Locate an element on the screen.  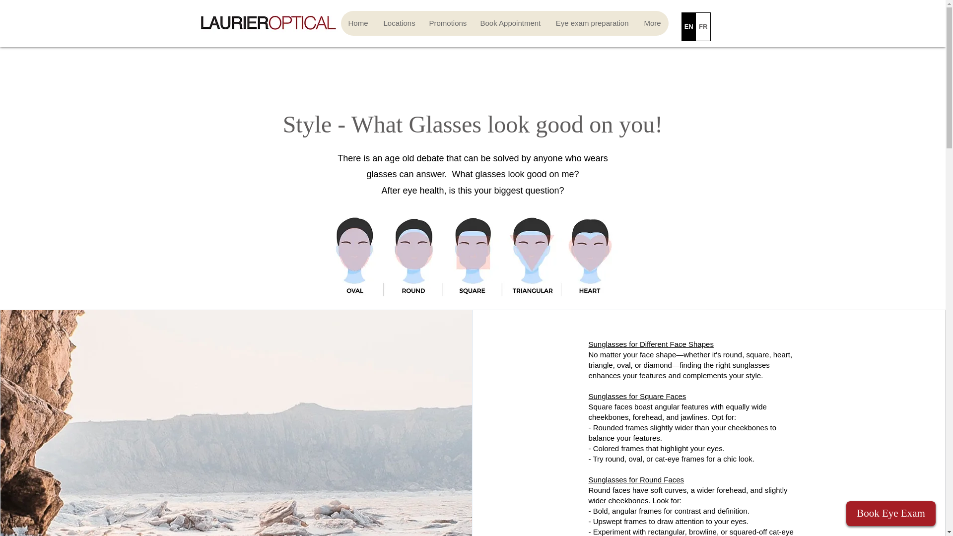
Eye exam preparation is located at coordinates (592, 23).